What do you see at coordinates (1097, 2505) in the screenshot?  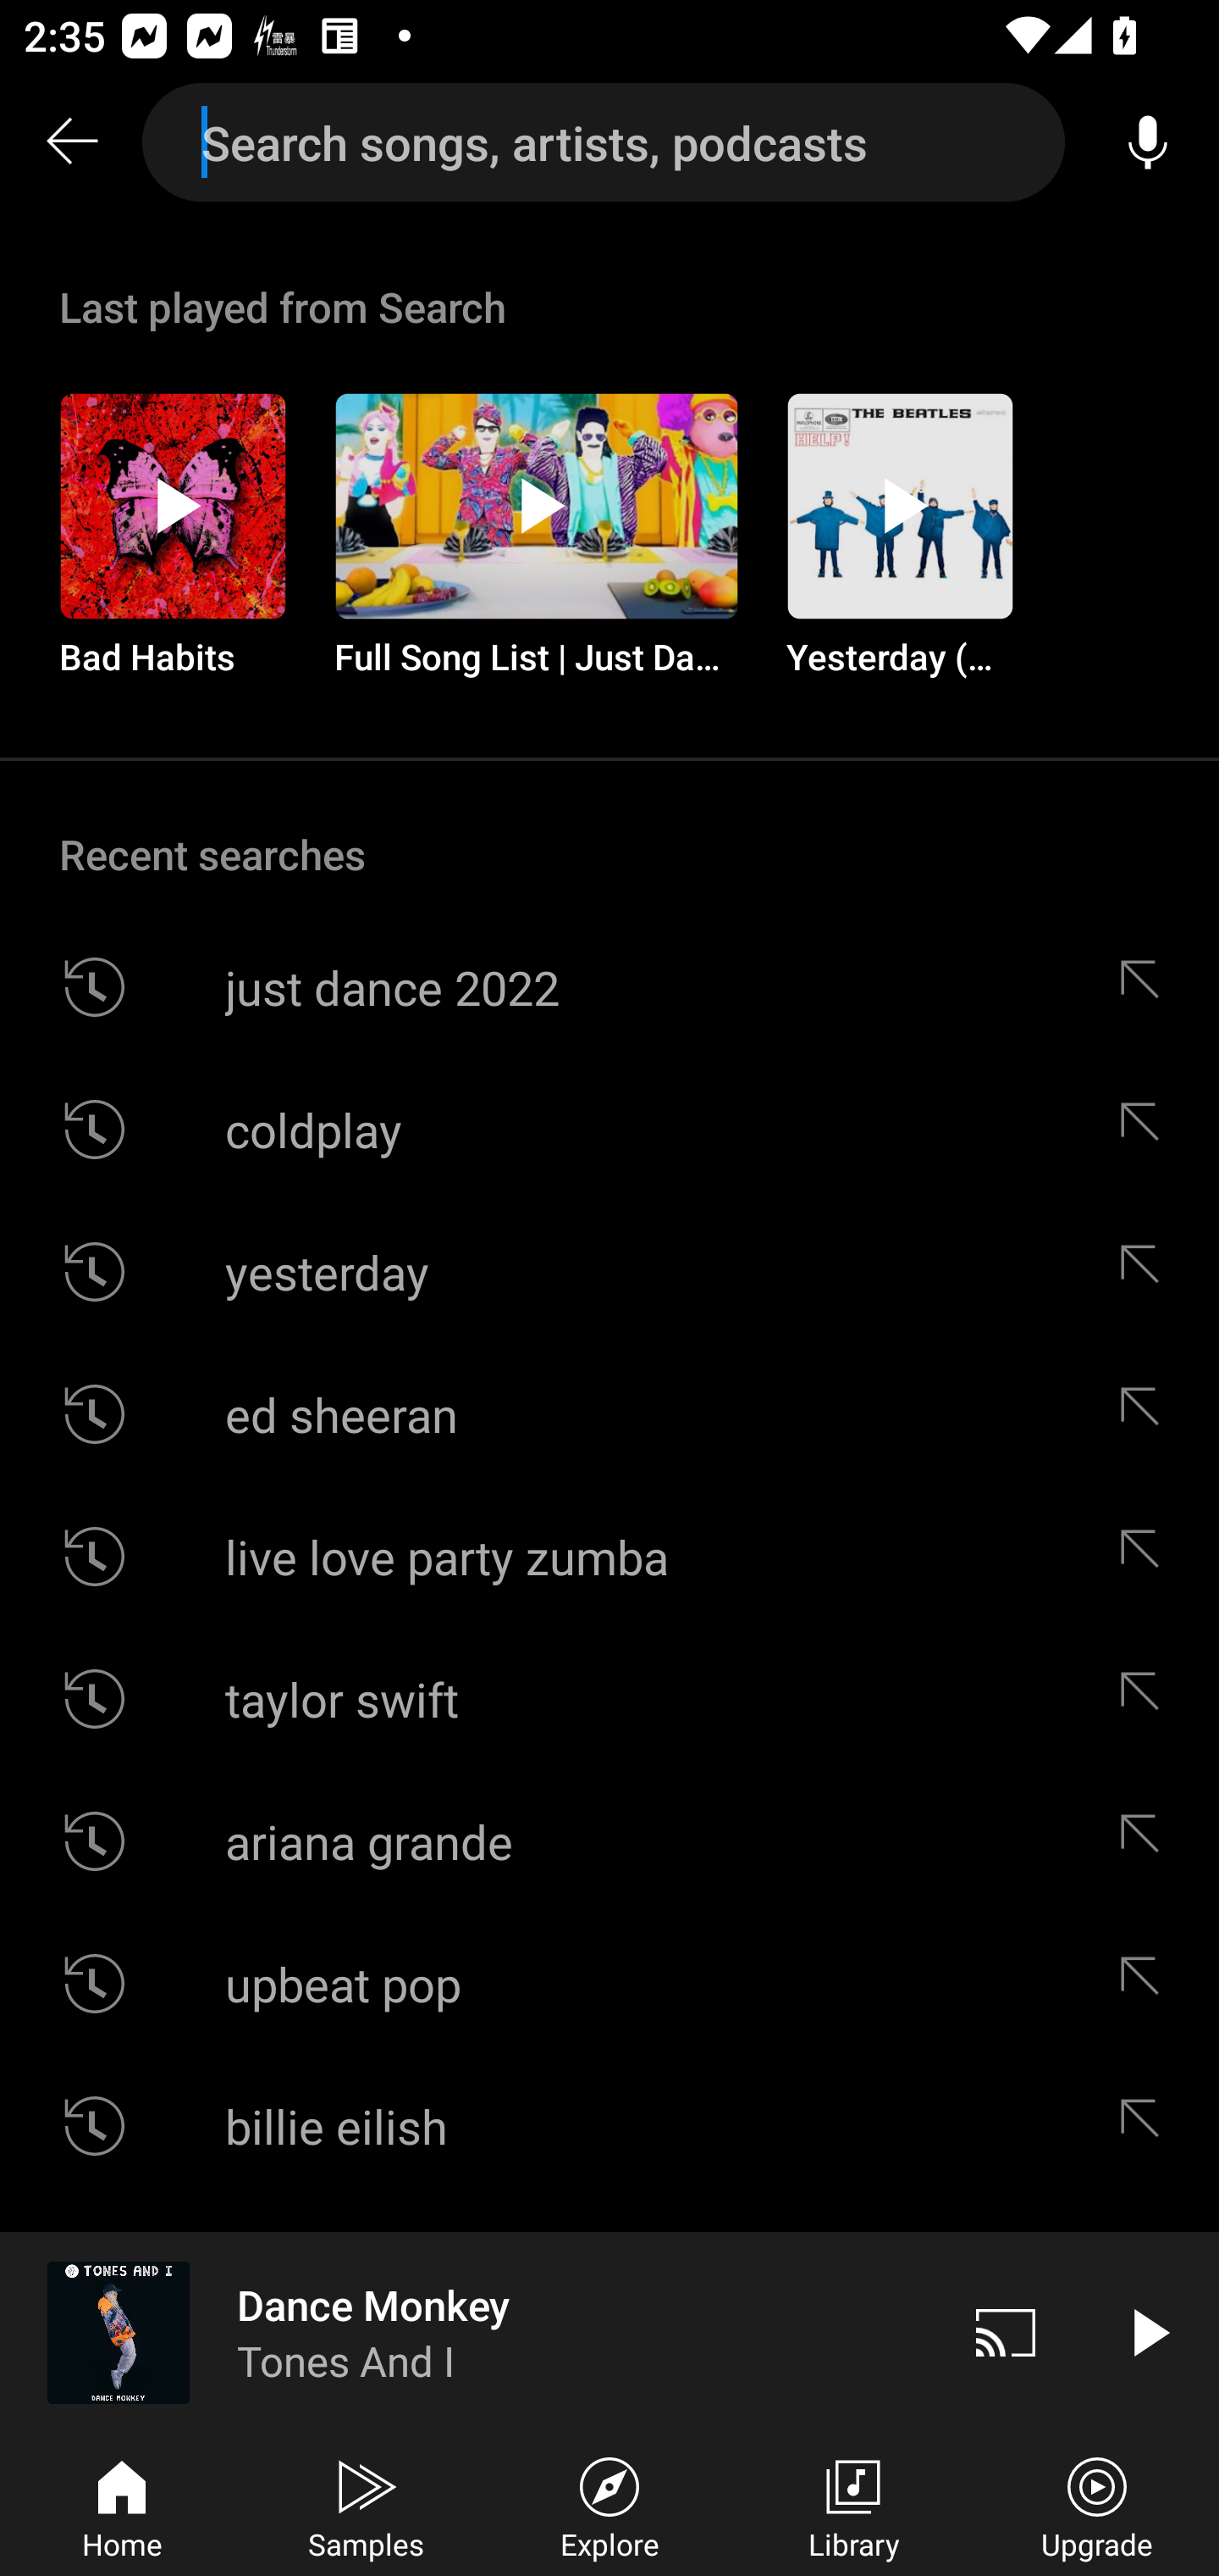 I see `Upgrade` at bounding box center [1097, 2505].